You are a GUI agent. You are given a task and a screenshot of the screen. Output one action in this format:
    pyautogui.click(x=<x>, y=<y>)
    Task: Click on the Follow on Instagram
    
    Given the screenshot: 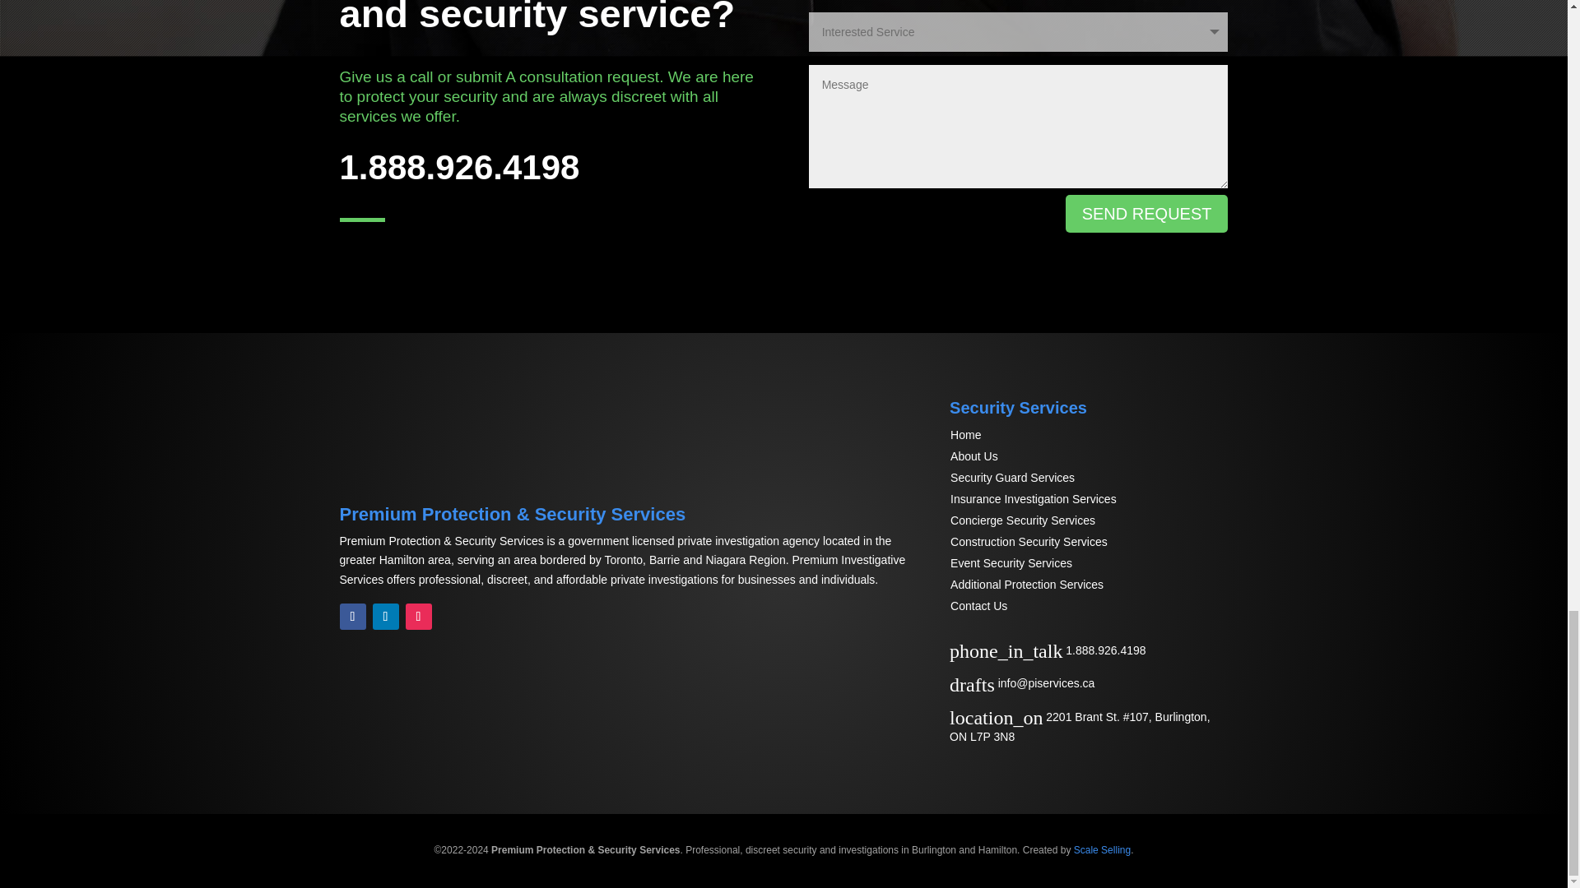 What is the action you would take?
    pyautogui.click(x=418, y=617)
    